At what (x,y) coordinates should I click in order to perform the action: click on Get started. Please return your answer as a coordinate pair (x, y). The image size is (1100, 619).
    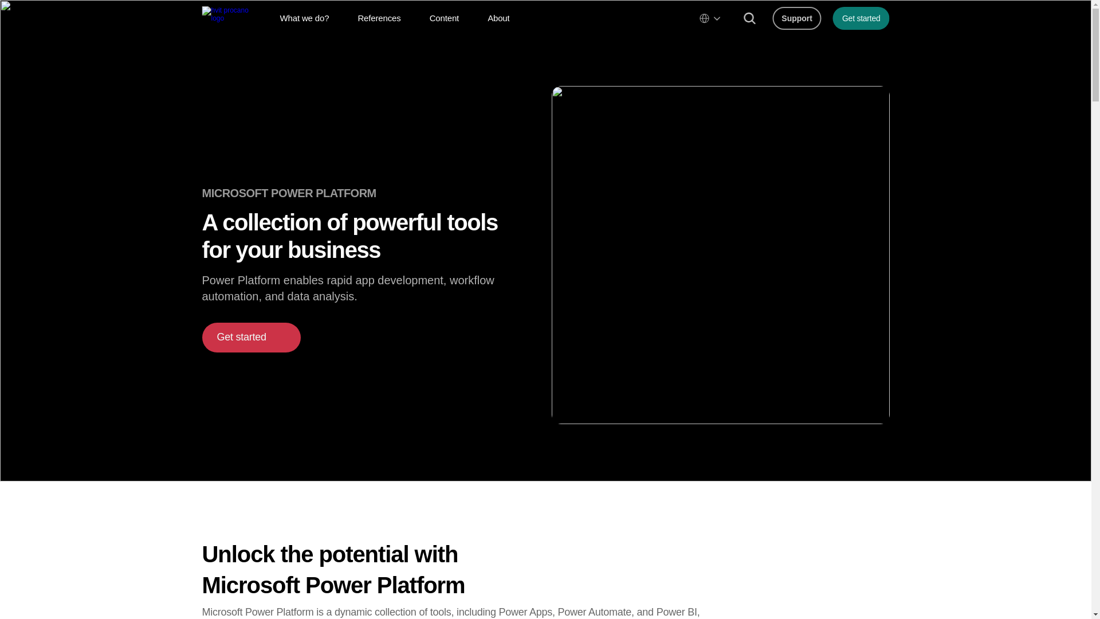
    Looking at the image, I should click on (251, 337).